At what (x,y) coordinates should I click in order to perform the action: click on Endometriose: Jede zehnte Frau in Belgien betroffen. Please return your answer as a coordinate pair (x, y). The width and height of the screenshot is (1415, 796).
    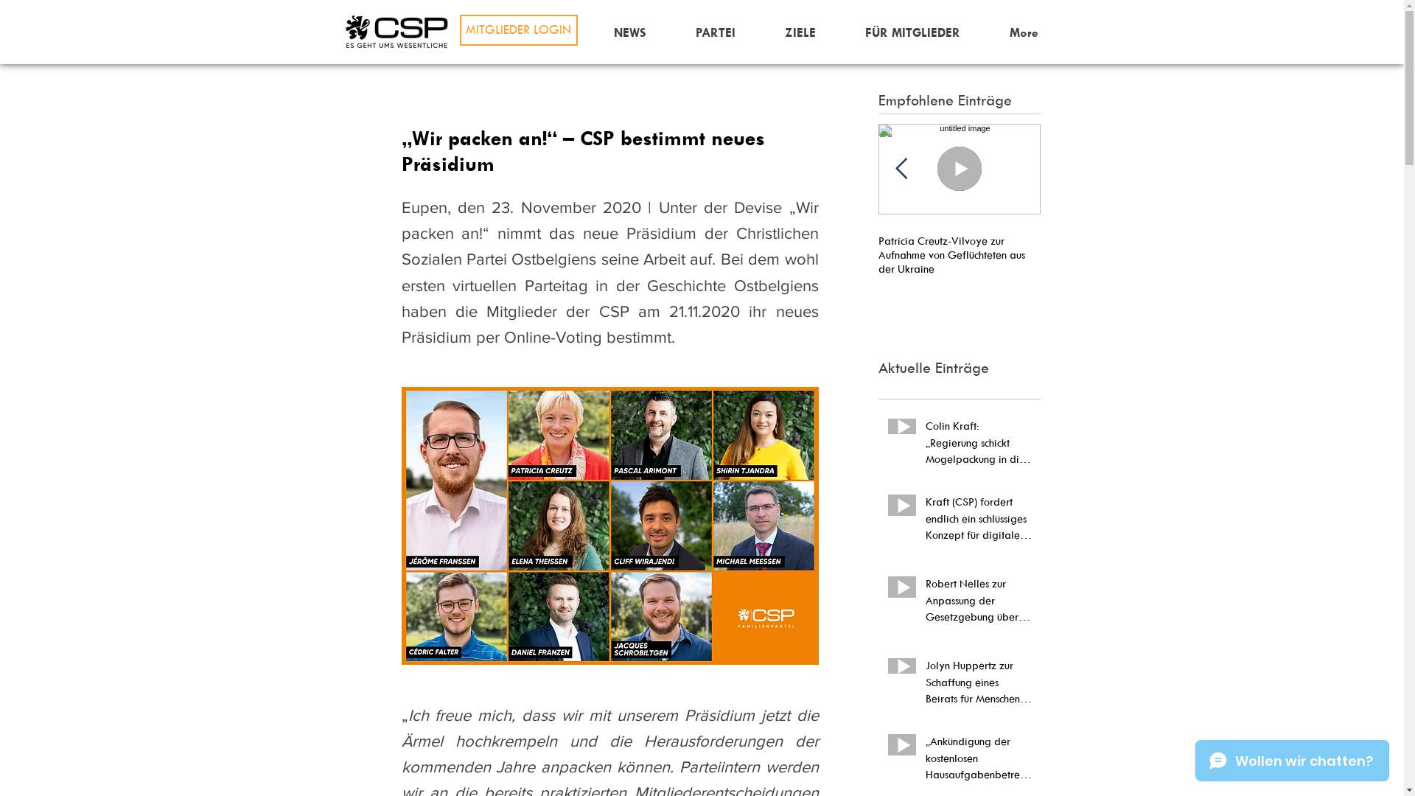
    Looking at the image, I should click on (149, 248).